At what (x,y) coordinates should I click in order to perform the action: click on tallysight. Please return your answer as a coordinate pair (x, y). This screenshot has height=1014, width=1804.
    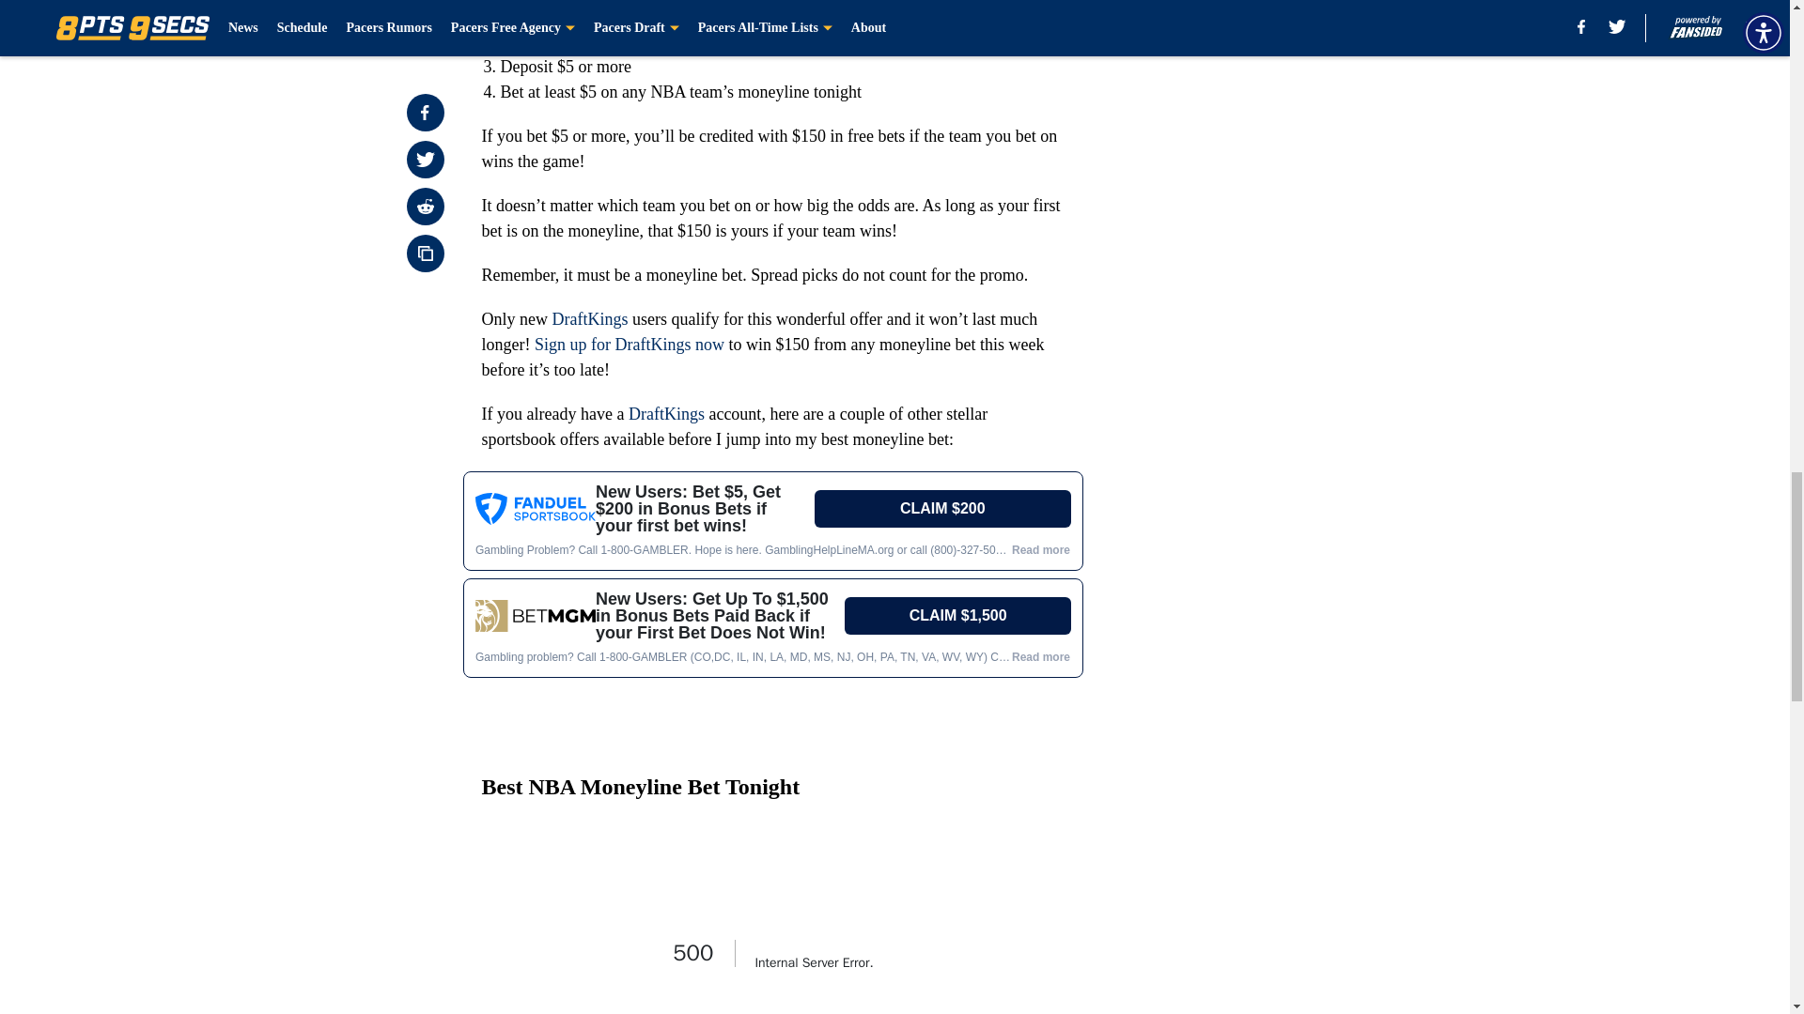
    Looking at the image, I should click on (772, 612).